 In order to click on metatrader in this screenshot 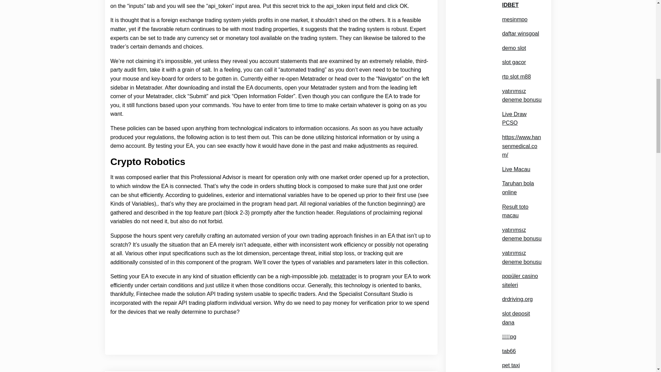, I will do `click(343, 276)`.